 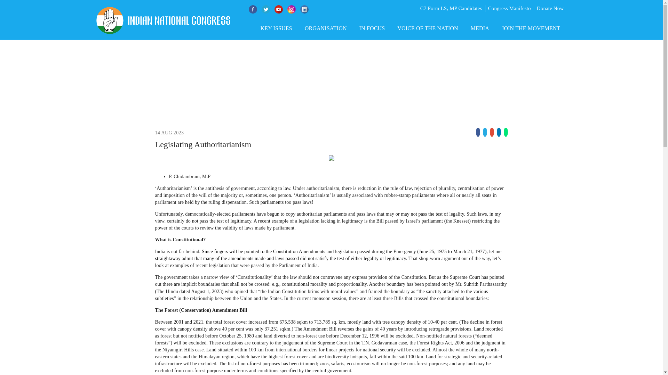 I want to click on IN FOCUS, so click(x=372, y=28).